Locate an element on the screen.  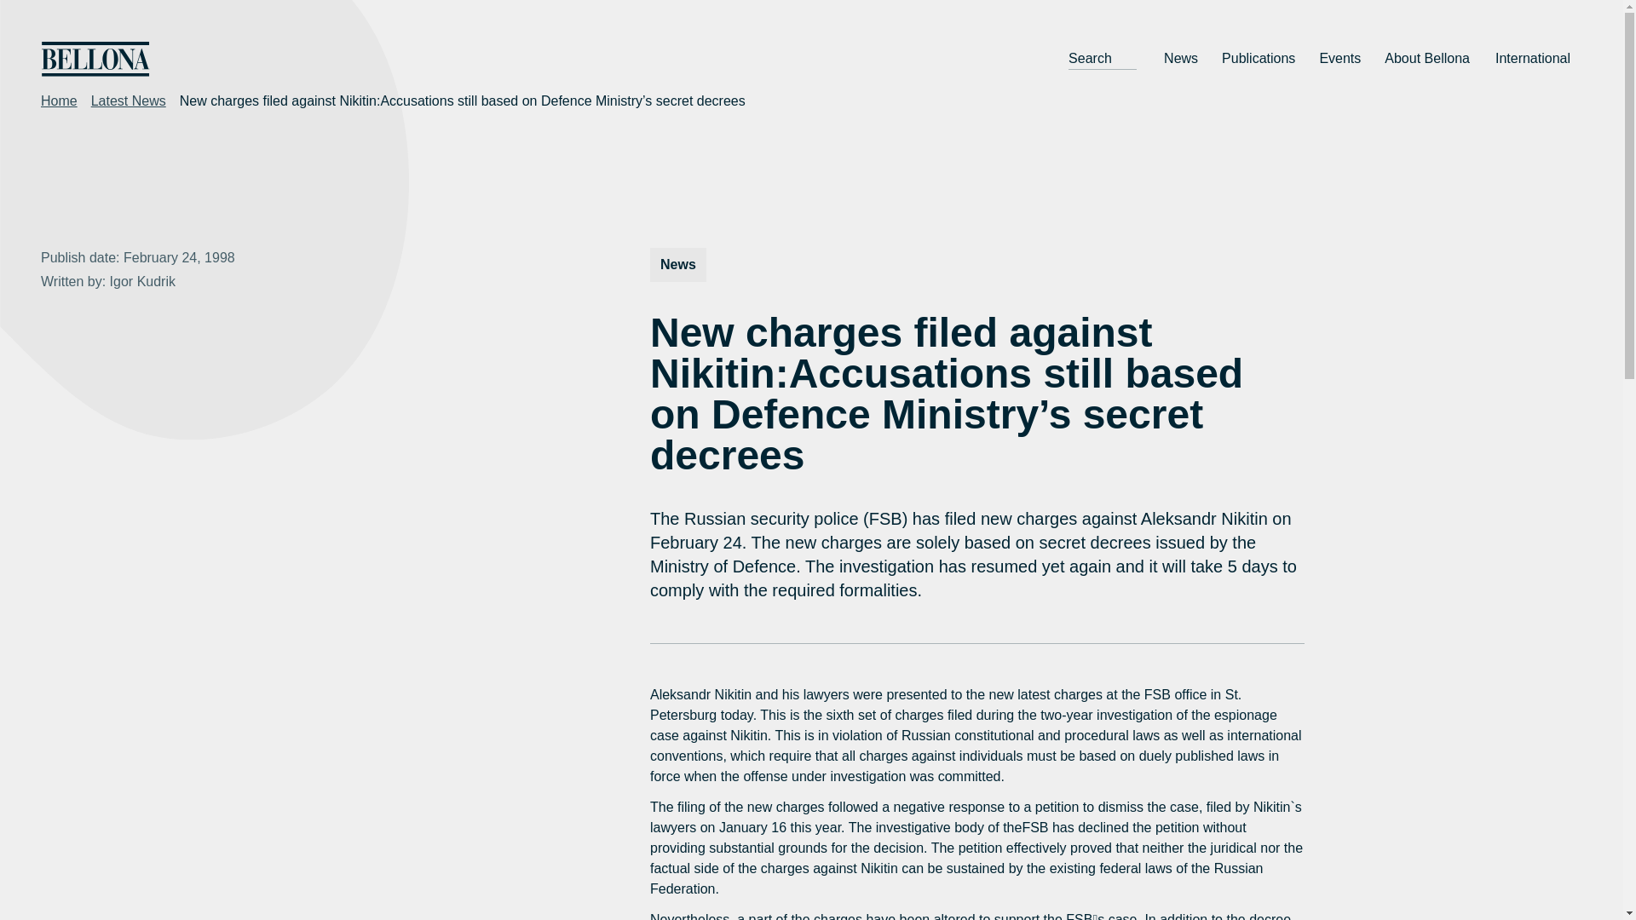
Publications is located at coordinates (1259, 58).